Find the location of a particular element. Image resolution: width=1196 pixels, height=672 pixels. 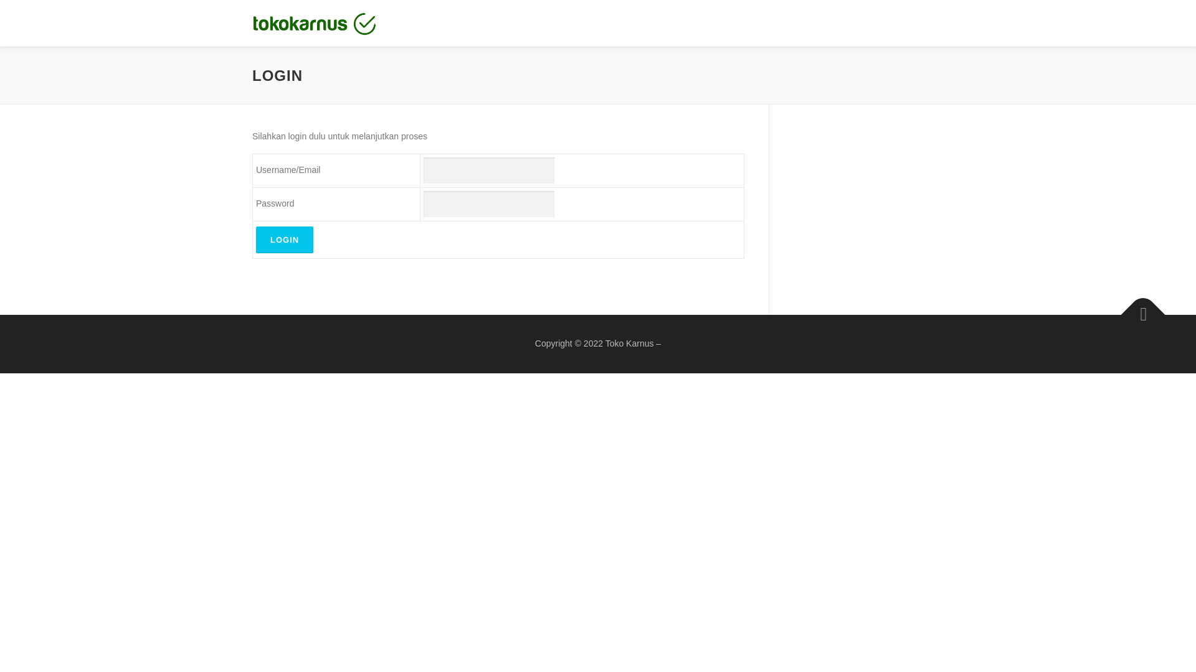

Back To Top is located at coordinates (1137, 308).